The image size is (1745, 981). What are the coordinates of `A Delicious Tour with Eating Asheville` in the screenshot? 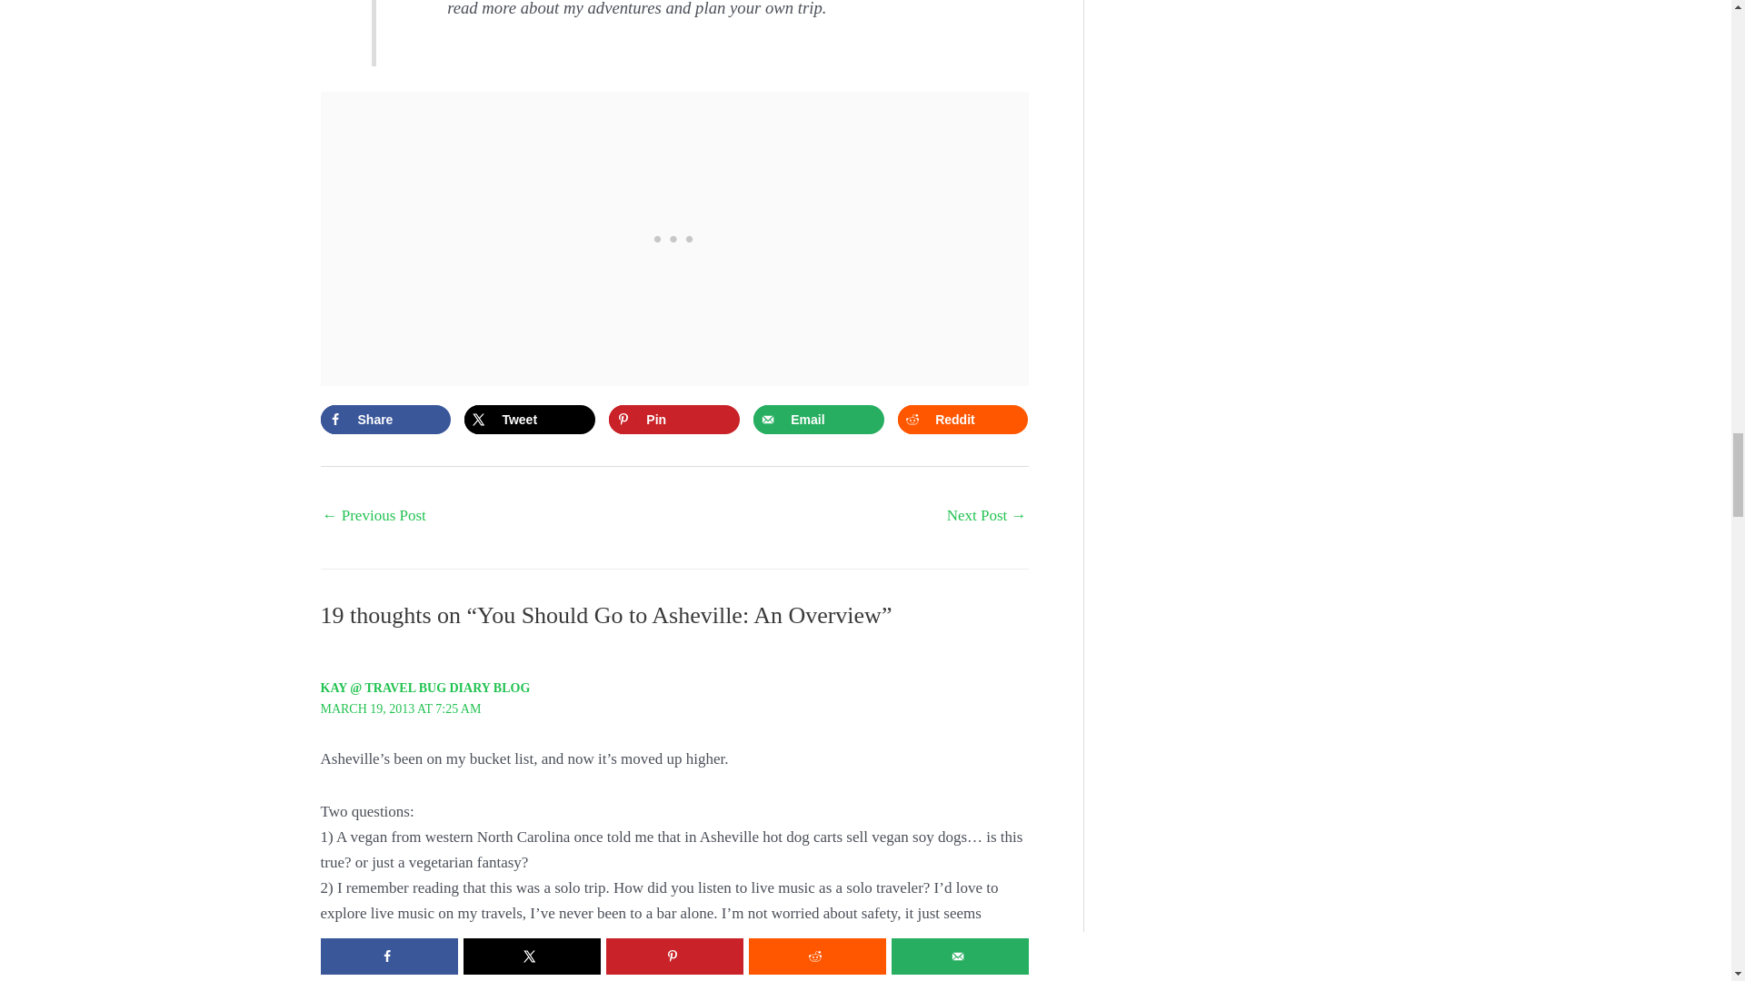 It's located at (987, 517).